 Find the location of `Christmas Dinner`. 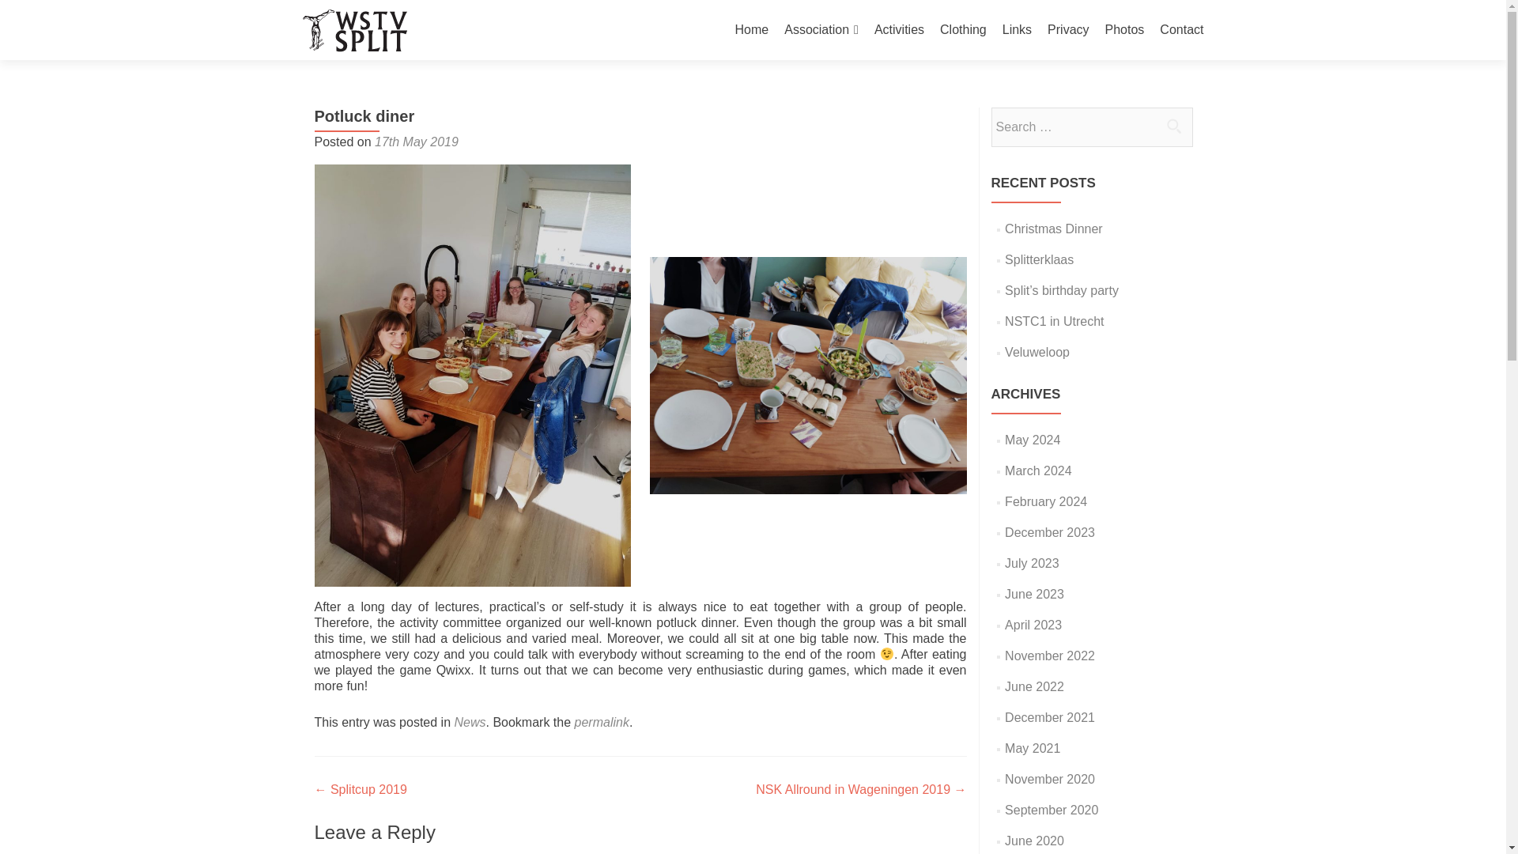

Christmas Dinner is located at coordinates (1054, 229).